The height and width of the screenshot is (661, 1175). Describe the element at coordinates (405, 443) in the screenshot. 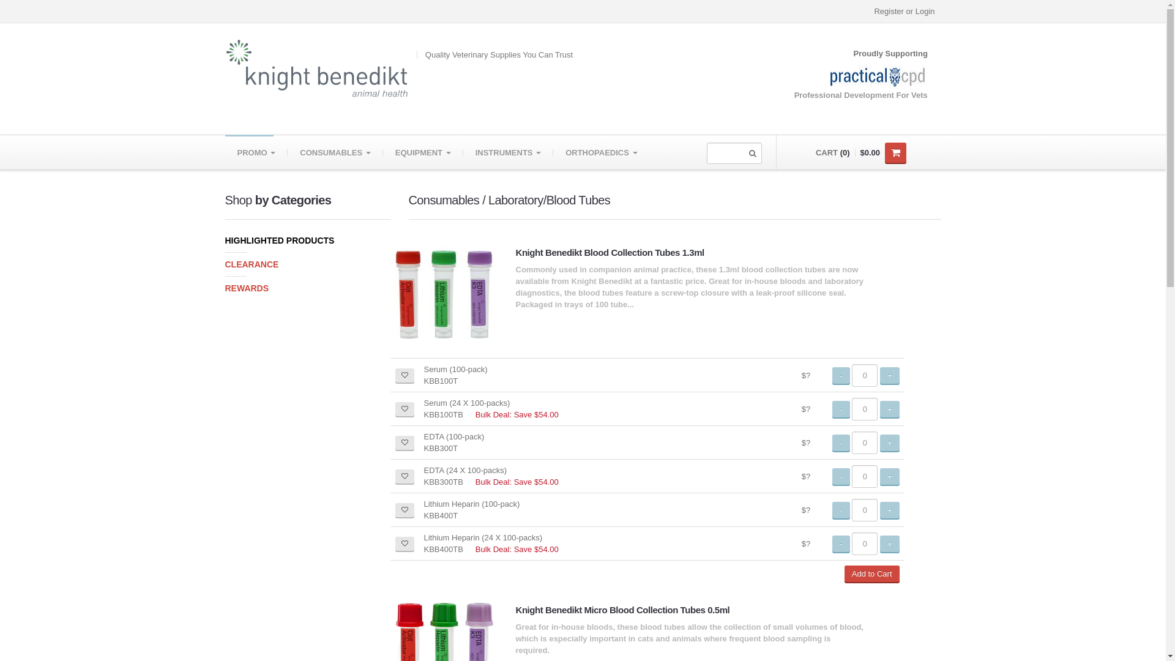

I see `Click to add/remove from favourites` at that location.